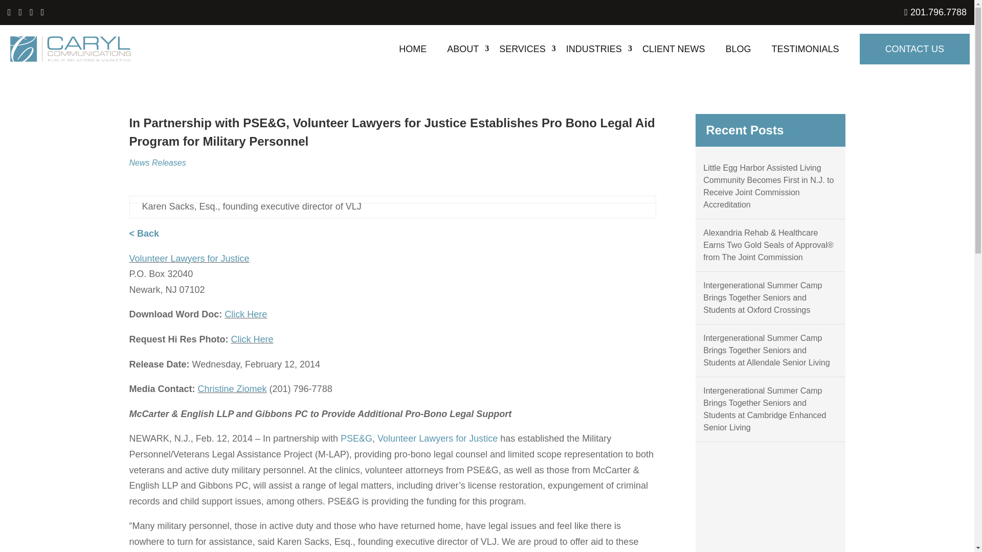  I want to click on CLIENT NEWS, so click(673, 49).